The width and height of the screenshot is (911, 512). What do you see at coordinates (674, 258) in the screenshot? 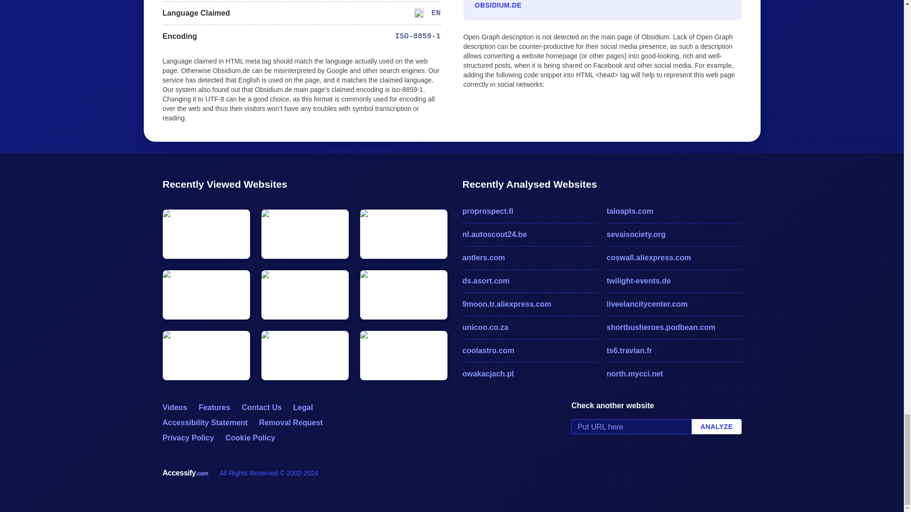
I see `coswall.aliexpress.com` at bounding box center [674, 258].